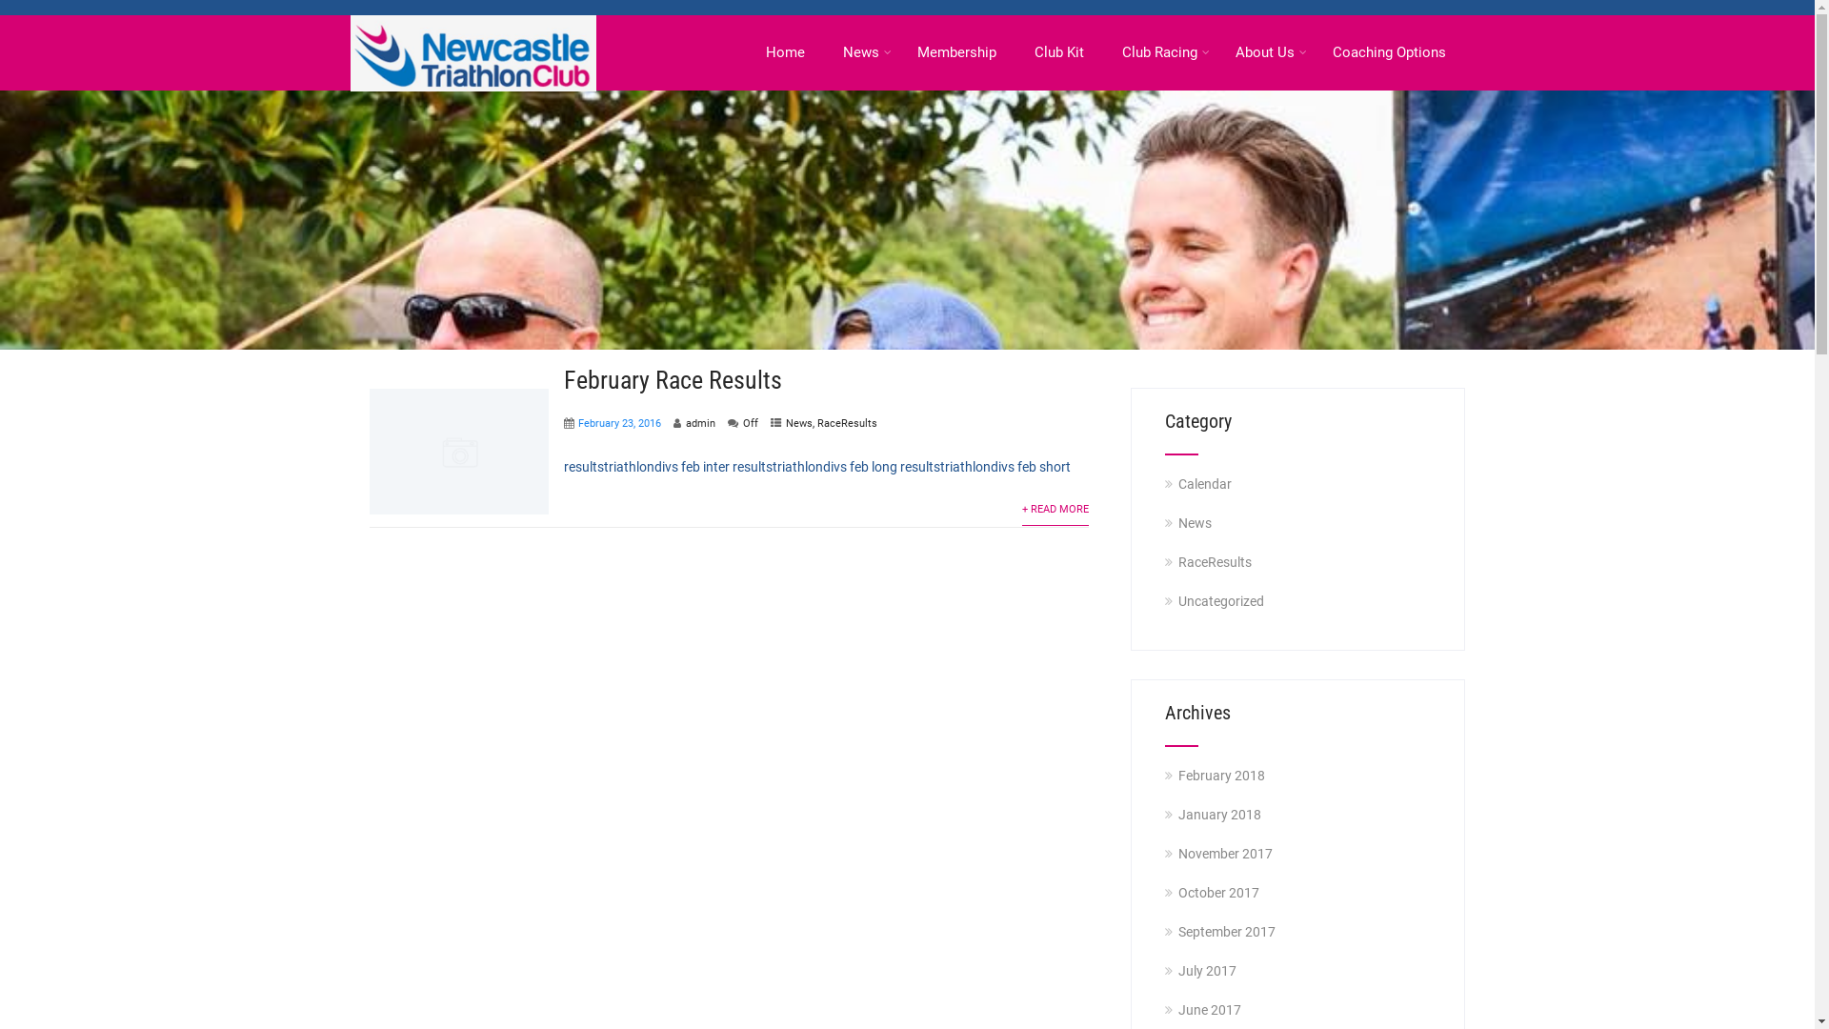 The height and width of the screenshot is (1029, 1829). Describe the element at coordinates (1219, 815) in the screenshot. I see `January 2018` at that location.